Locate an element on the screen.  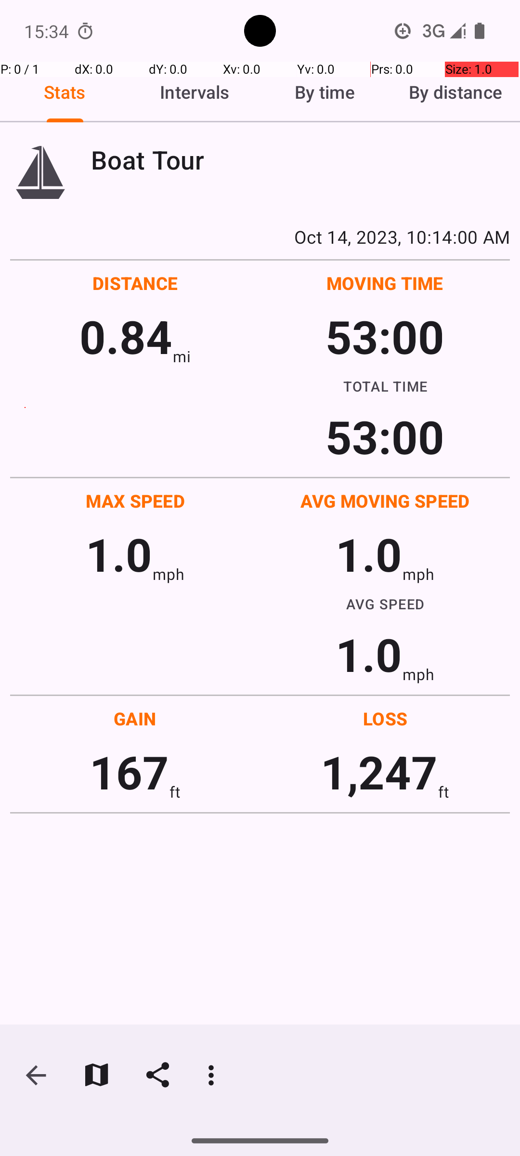
1.0 is located at coordinates (119, 554).